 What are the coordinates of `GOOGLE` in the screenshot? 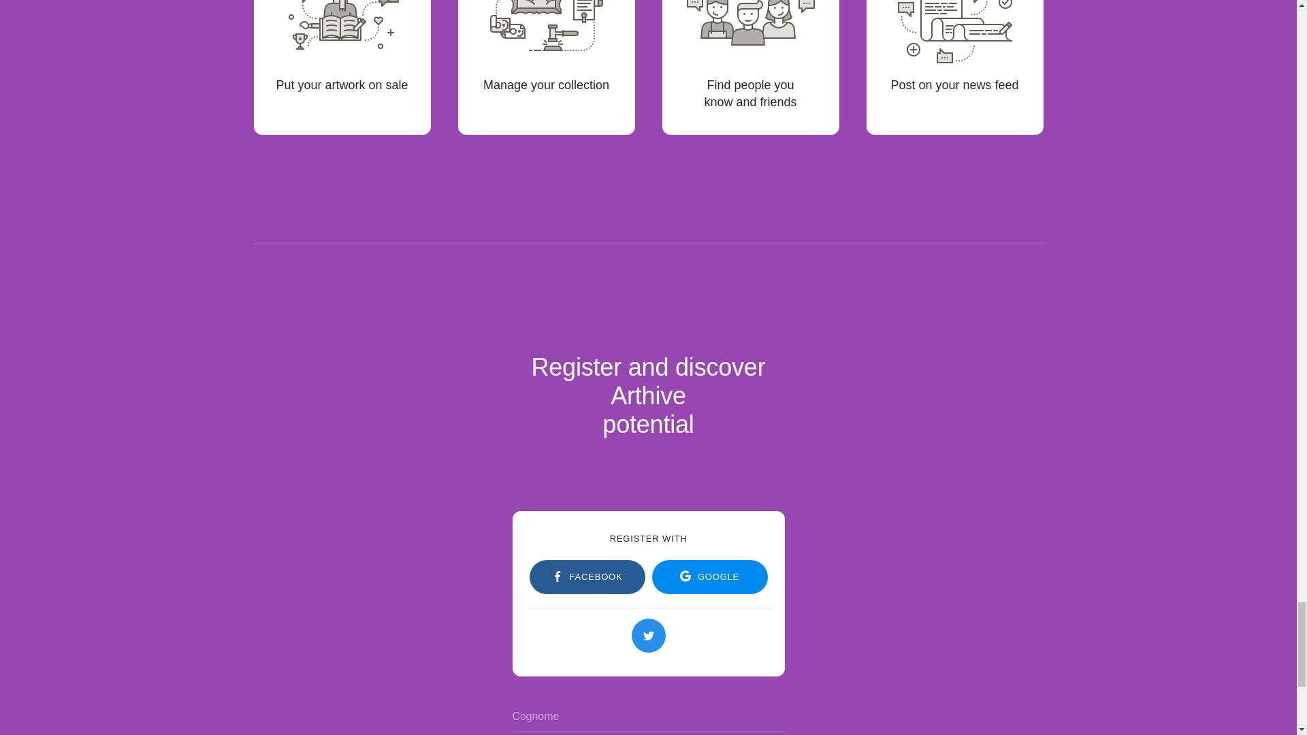 It's located at (710, 576).